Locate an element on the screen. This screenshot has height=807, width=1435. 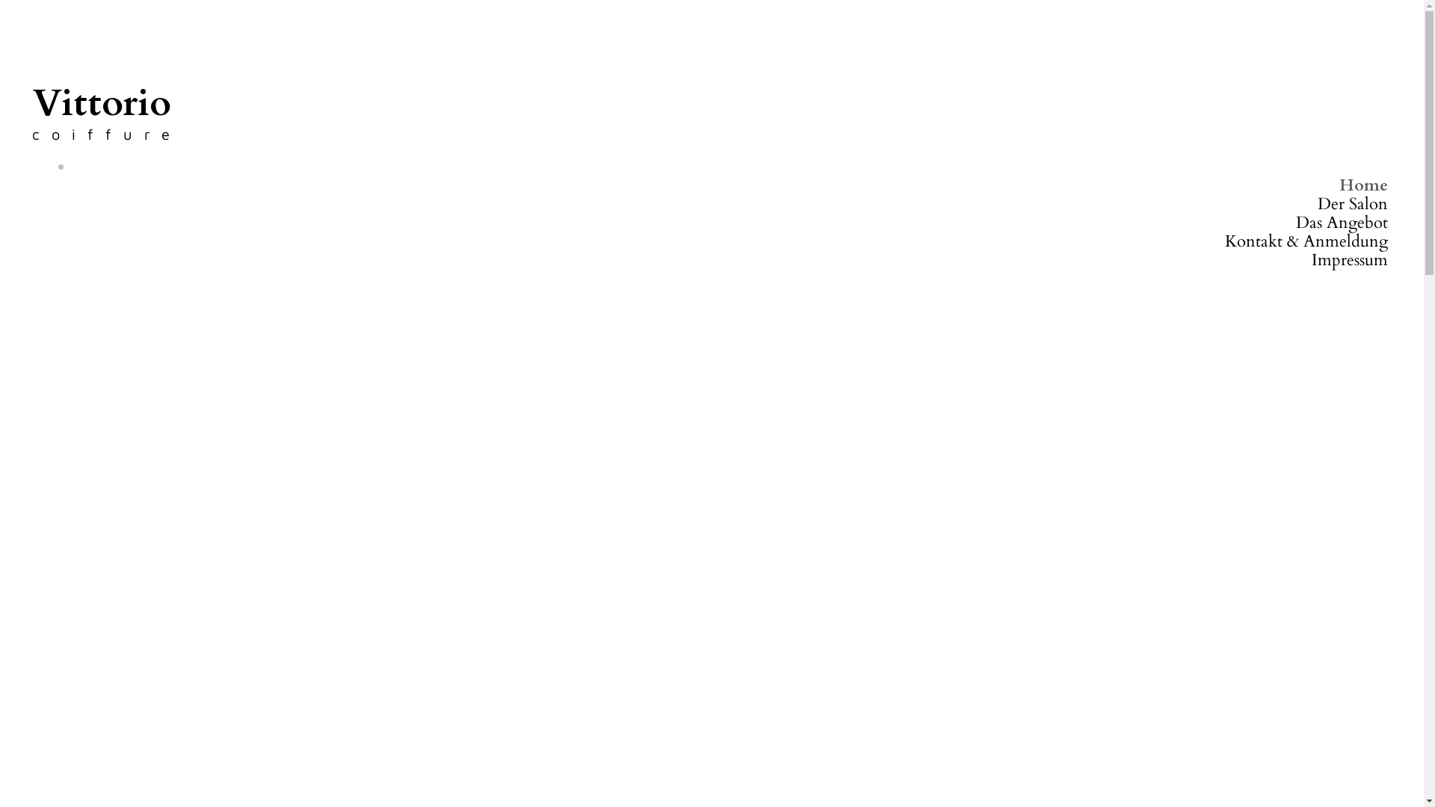
Vittorio is located at coordinates (102, 103).